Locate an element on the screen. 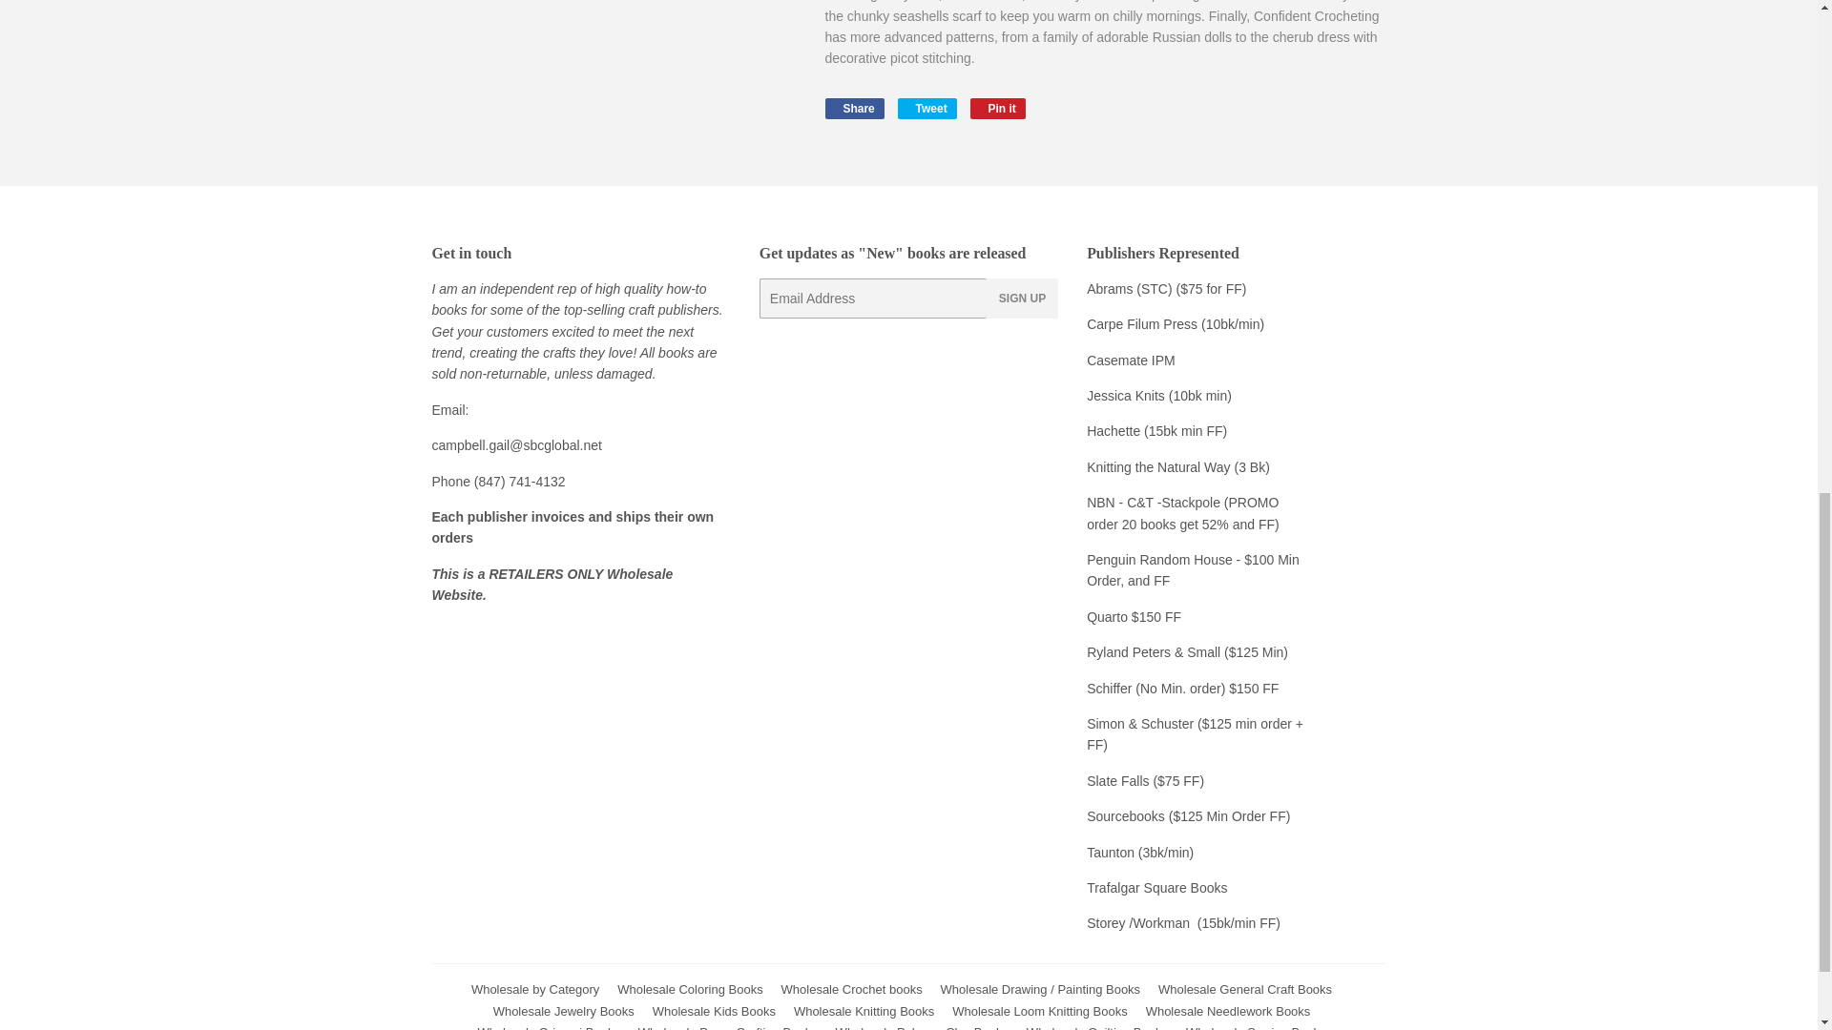 This screenshot has width=1832, height=1030. Carpe Filum Press is located at coordinates (1141, 323).